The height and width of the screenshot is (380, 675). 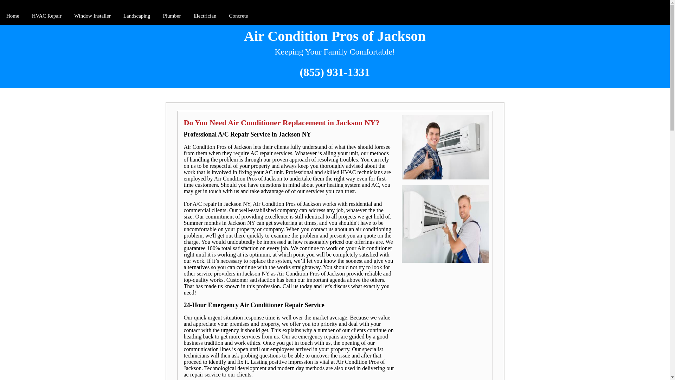 What do you see at coordinates (13, 16) in the screenshot?
I see `Home` at bounding box center [13, 16].